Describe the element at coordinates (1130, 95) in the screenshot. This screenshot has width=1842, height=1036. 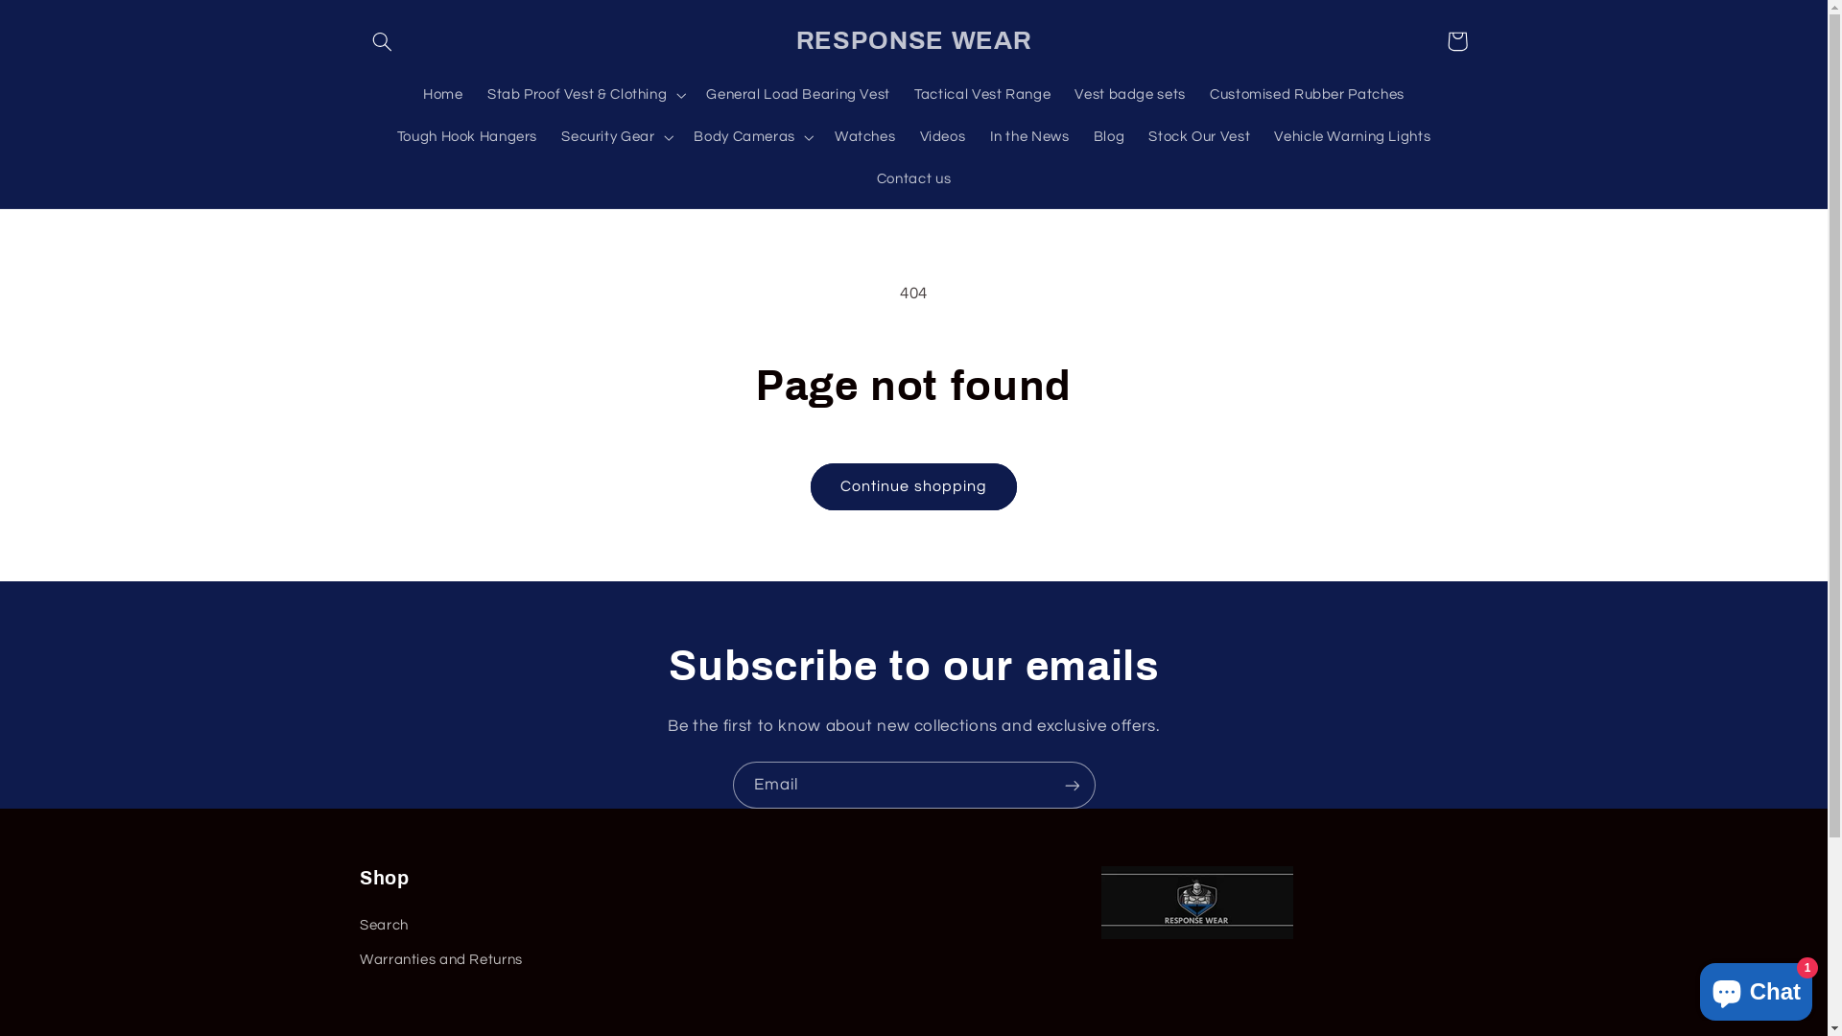
I see `Vest badge sets` at that location.